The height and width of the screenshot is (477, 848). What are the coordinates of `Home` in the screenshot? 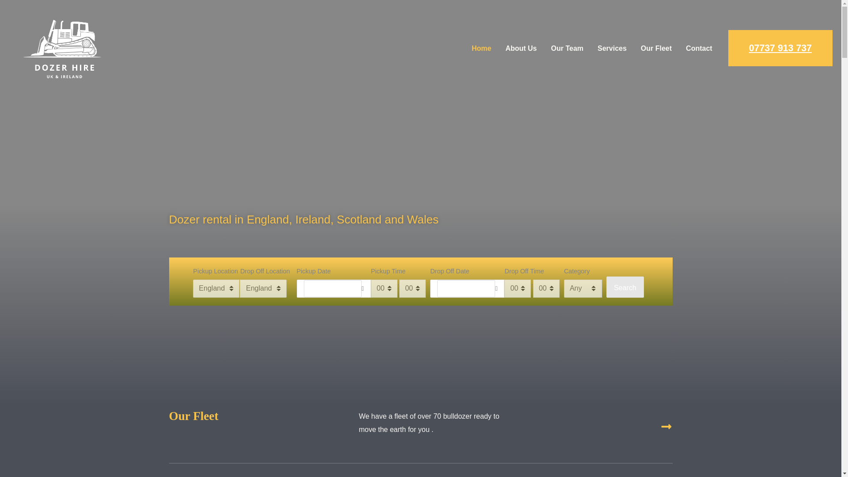 It's located at (481, 49).